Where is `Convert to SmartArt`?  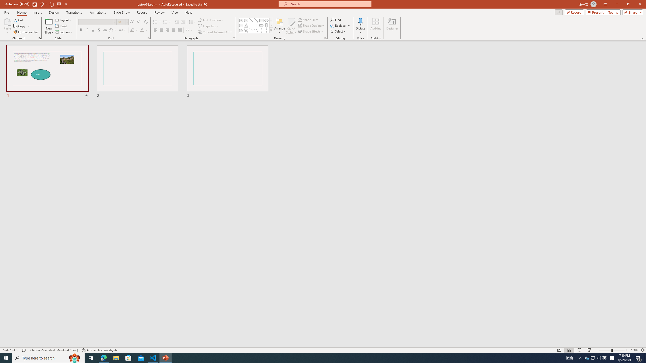 Convert to SmartArt is located at coordinates (215, 32).